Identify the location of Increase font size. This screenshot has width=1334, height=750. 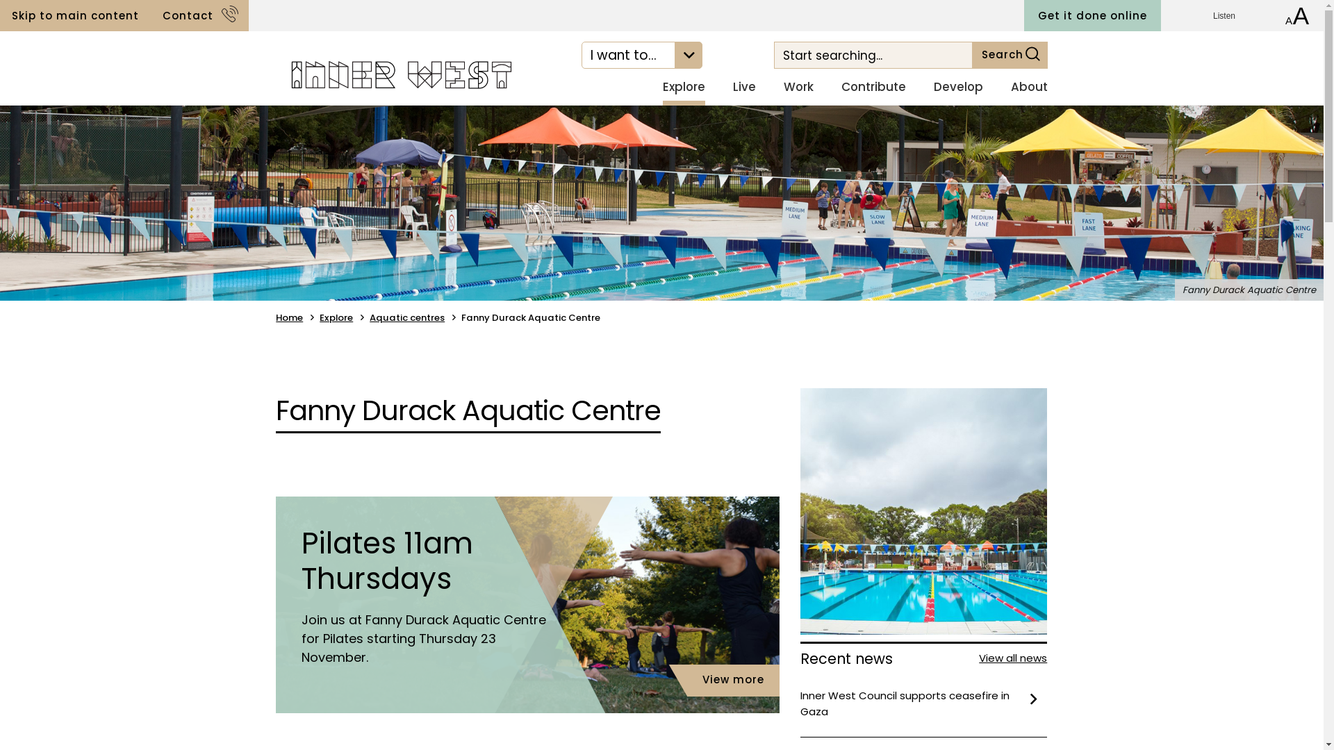
(1301, 15).